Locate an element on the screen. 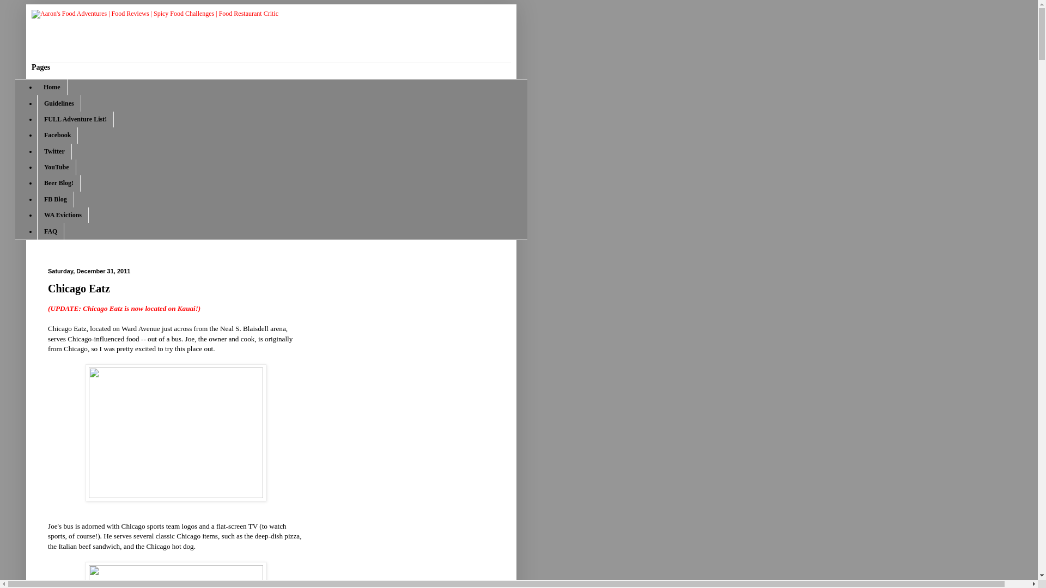 The image size is (1046, 588). Beer Blog! is located at coordinates (58, 183).